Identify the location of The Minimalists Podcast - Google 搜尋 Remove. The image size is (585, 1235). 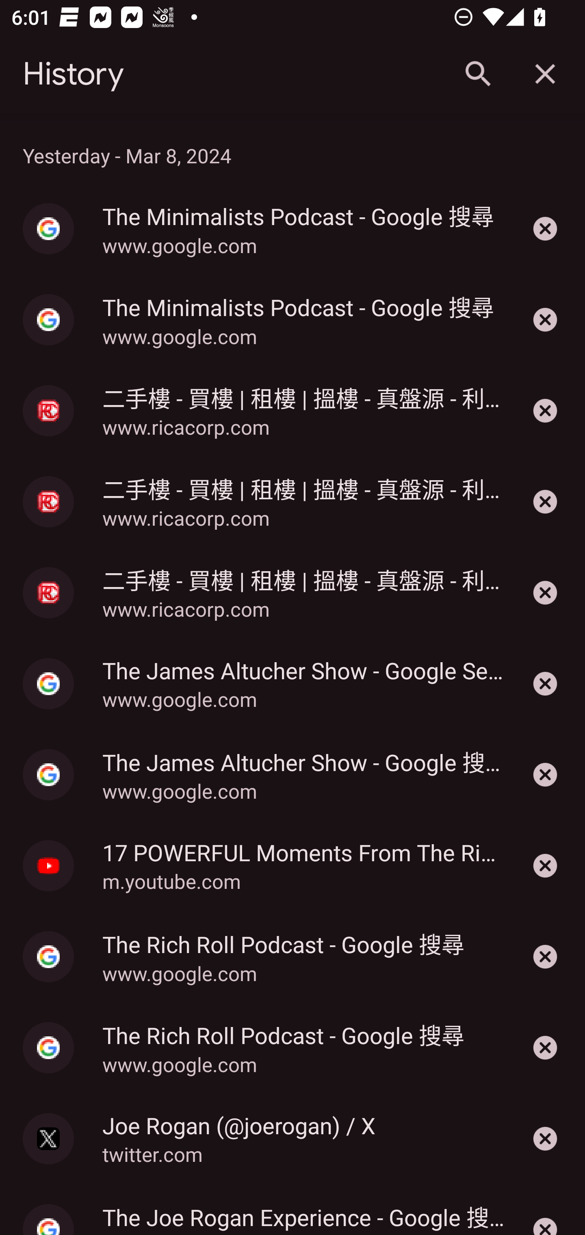
(545, 319).